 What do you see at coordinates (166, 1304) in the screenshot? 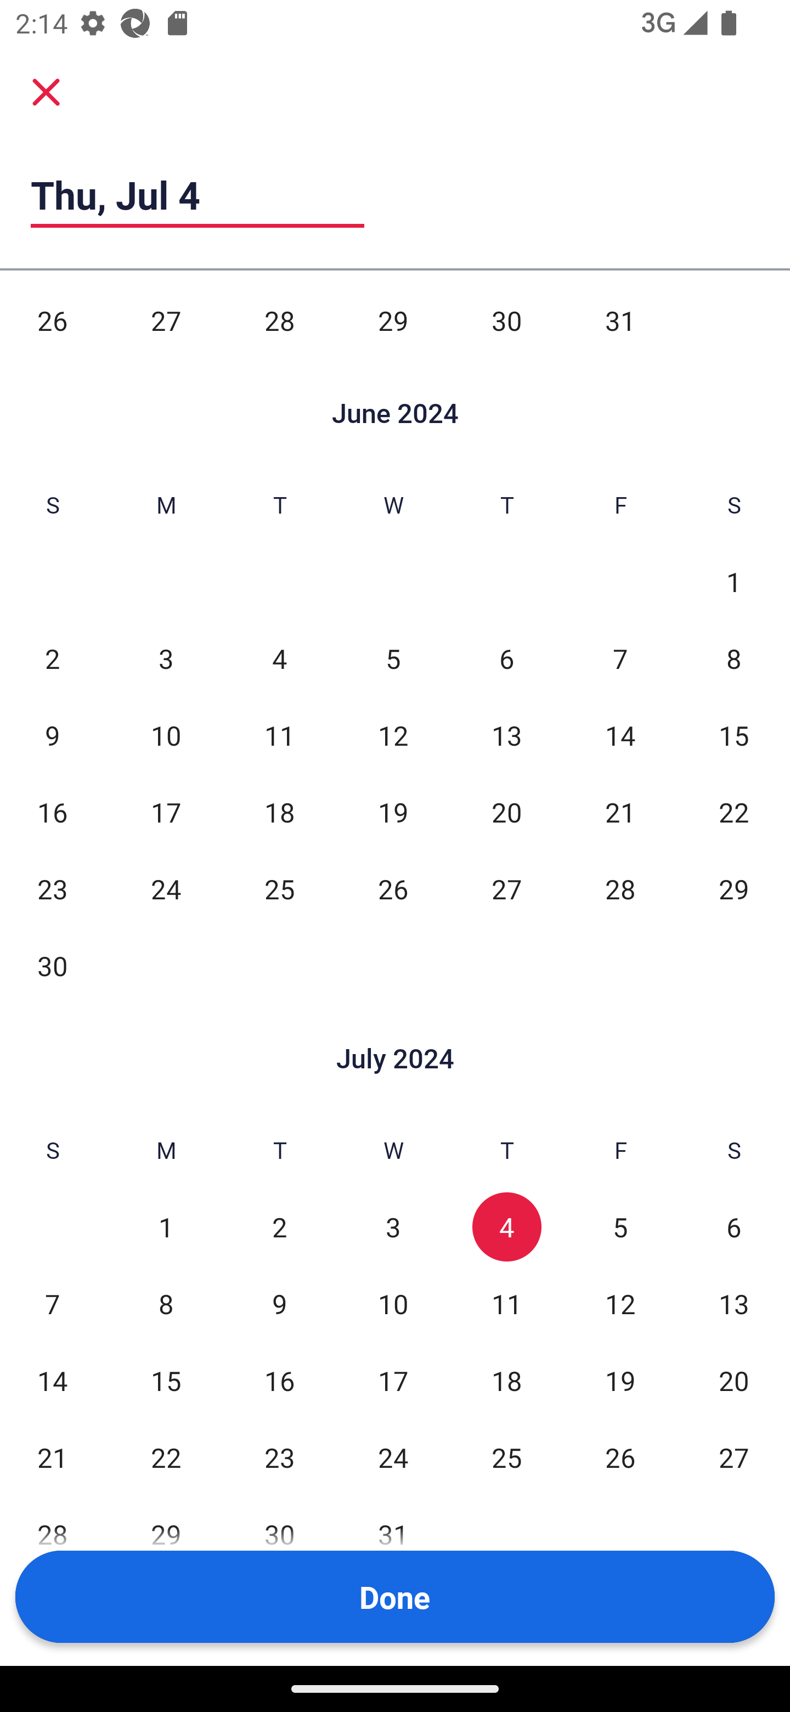
I see `8 Mon, Jul 8, Not Selected` at bounding box center [166, 1304].